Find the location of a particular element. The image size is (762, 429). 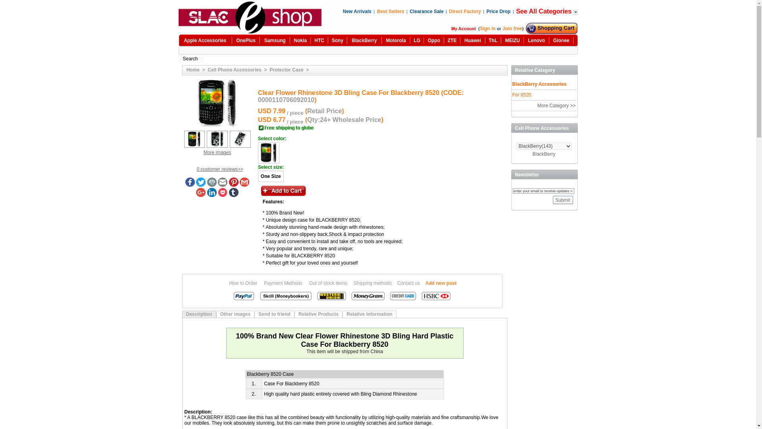

Gionee Phone Accessories is located at coordinates (561, 41).